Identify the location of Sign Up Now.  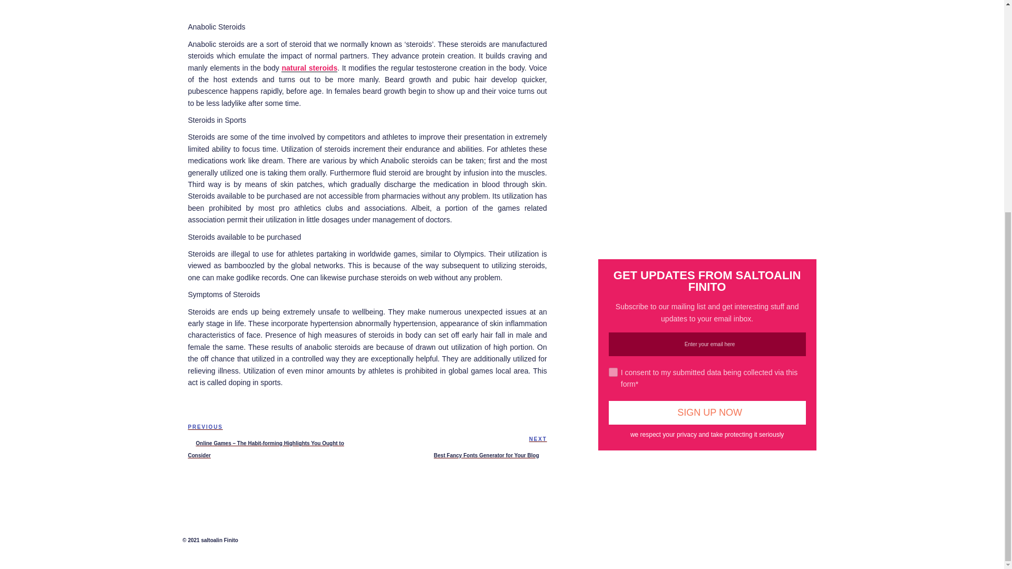
(457, 447).